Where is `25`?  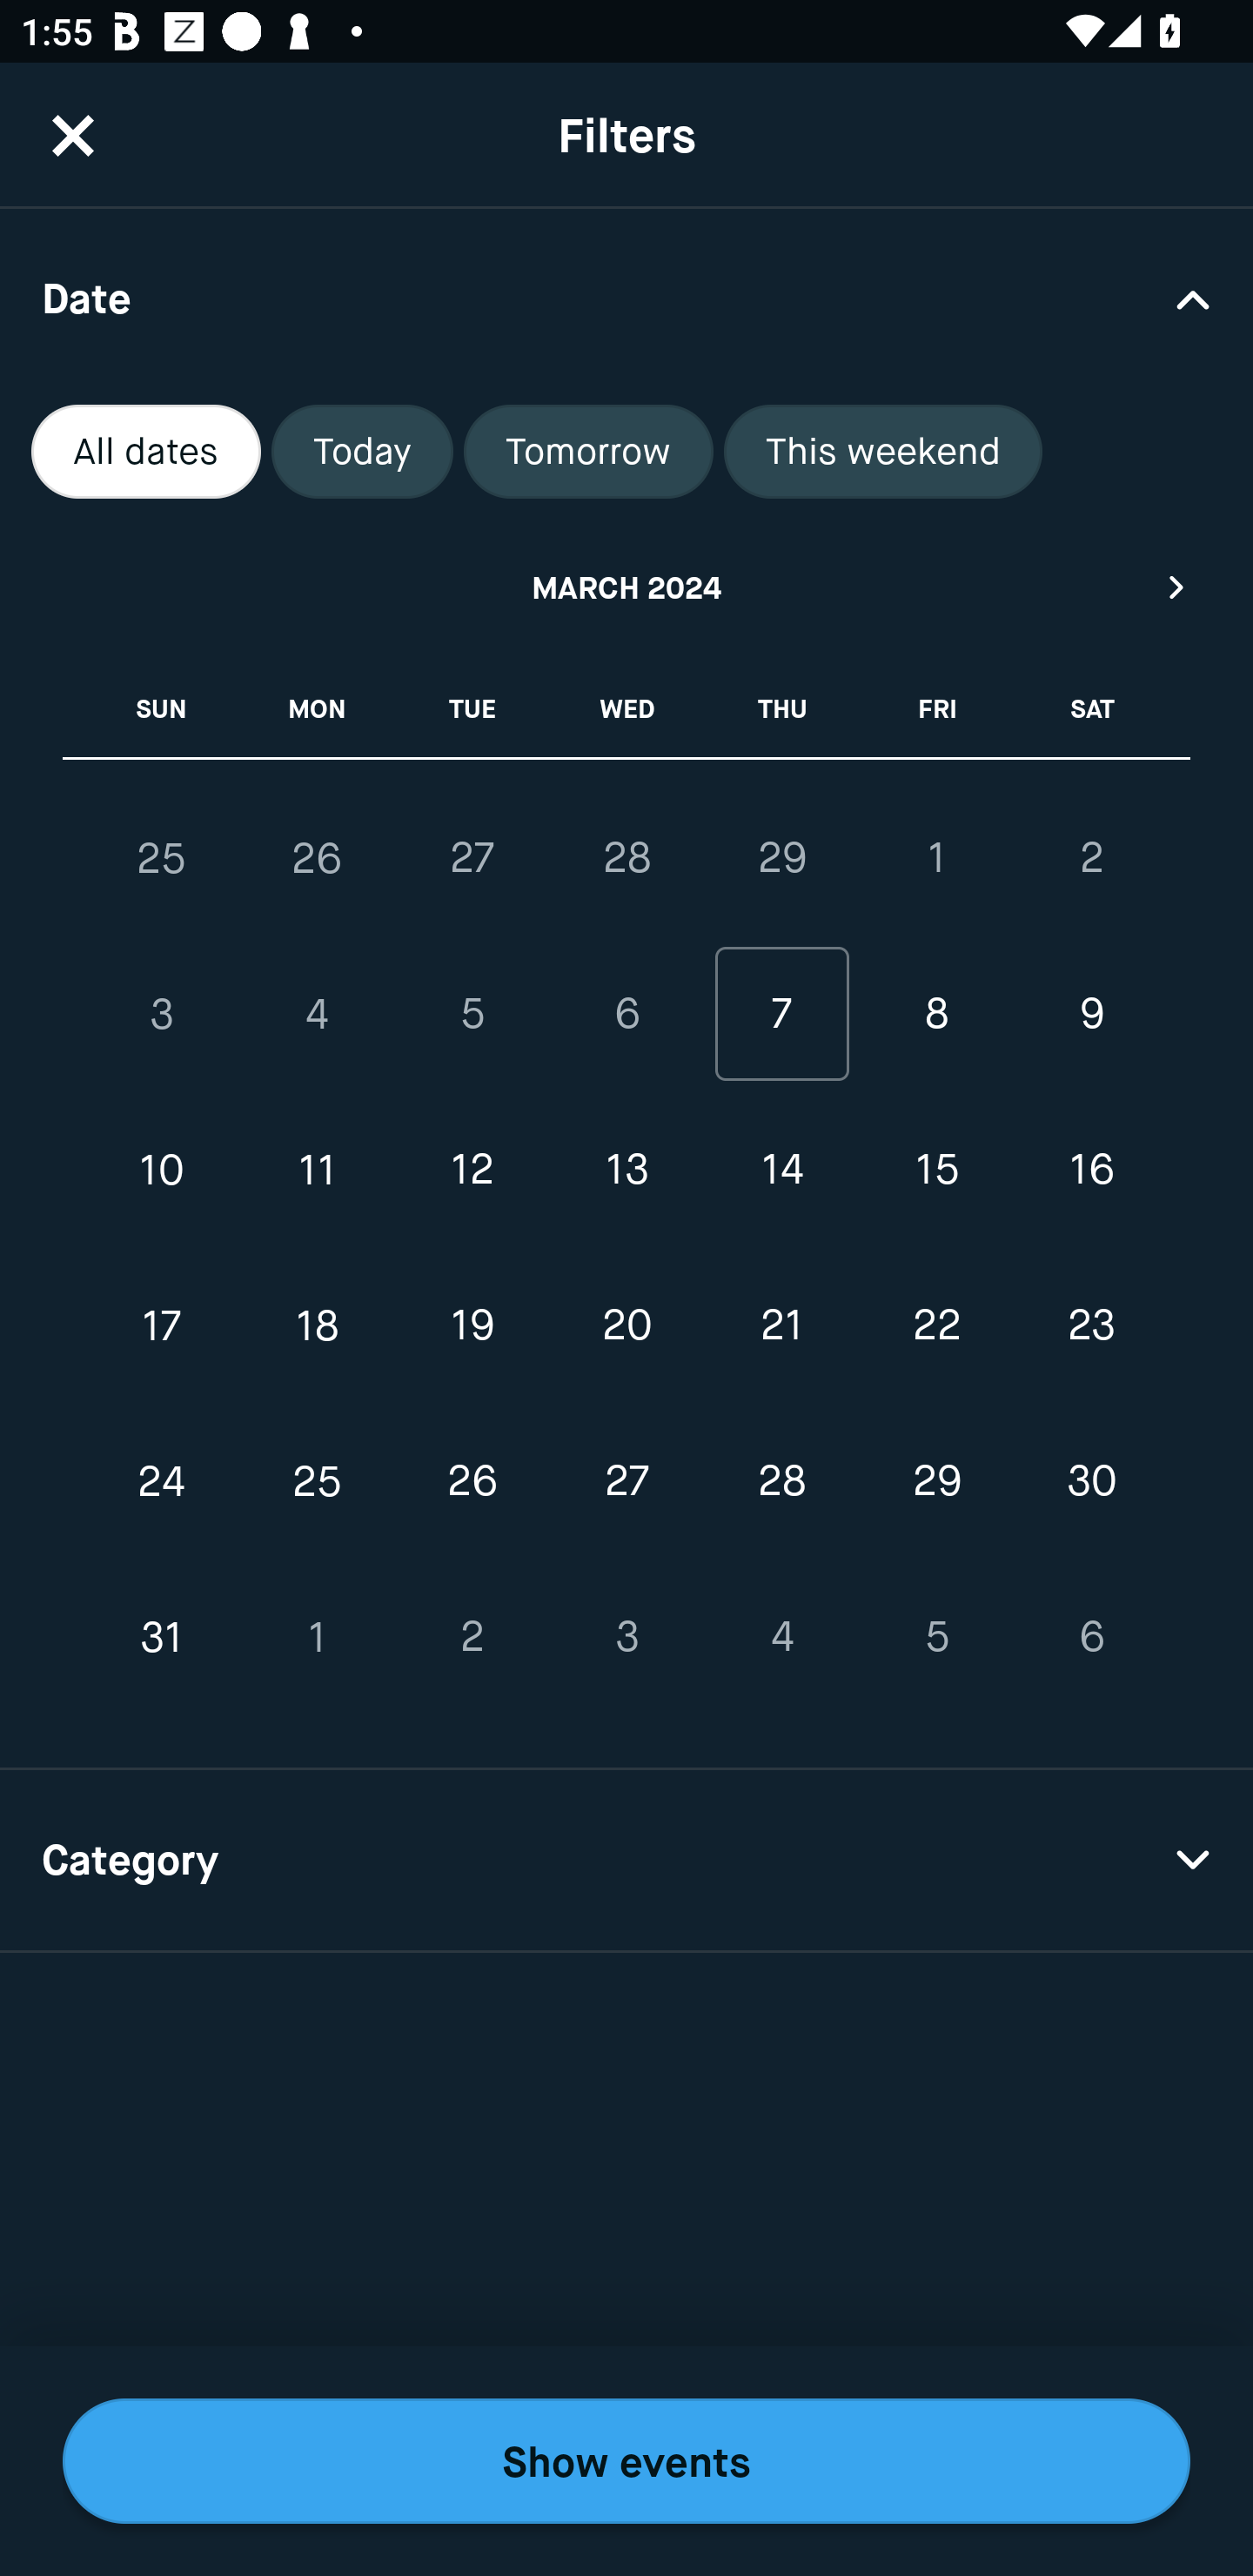
25 is located at coordinates (162, 858).